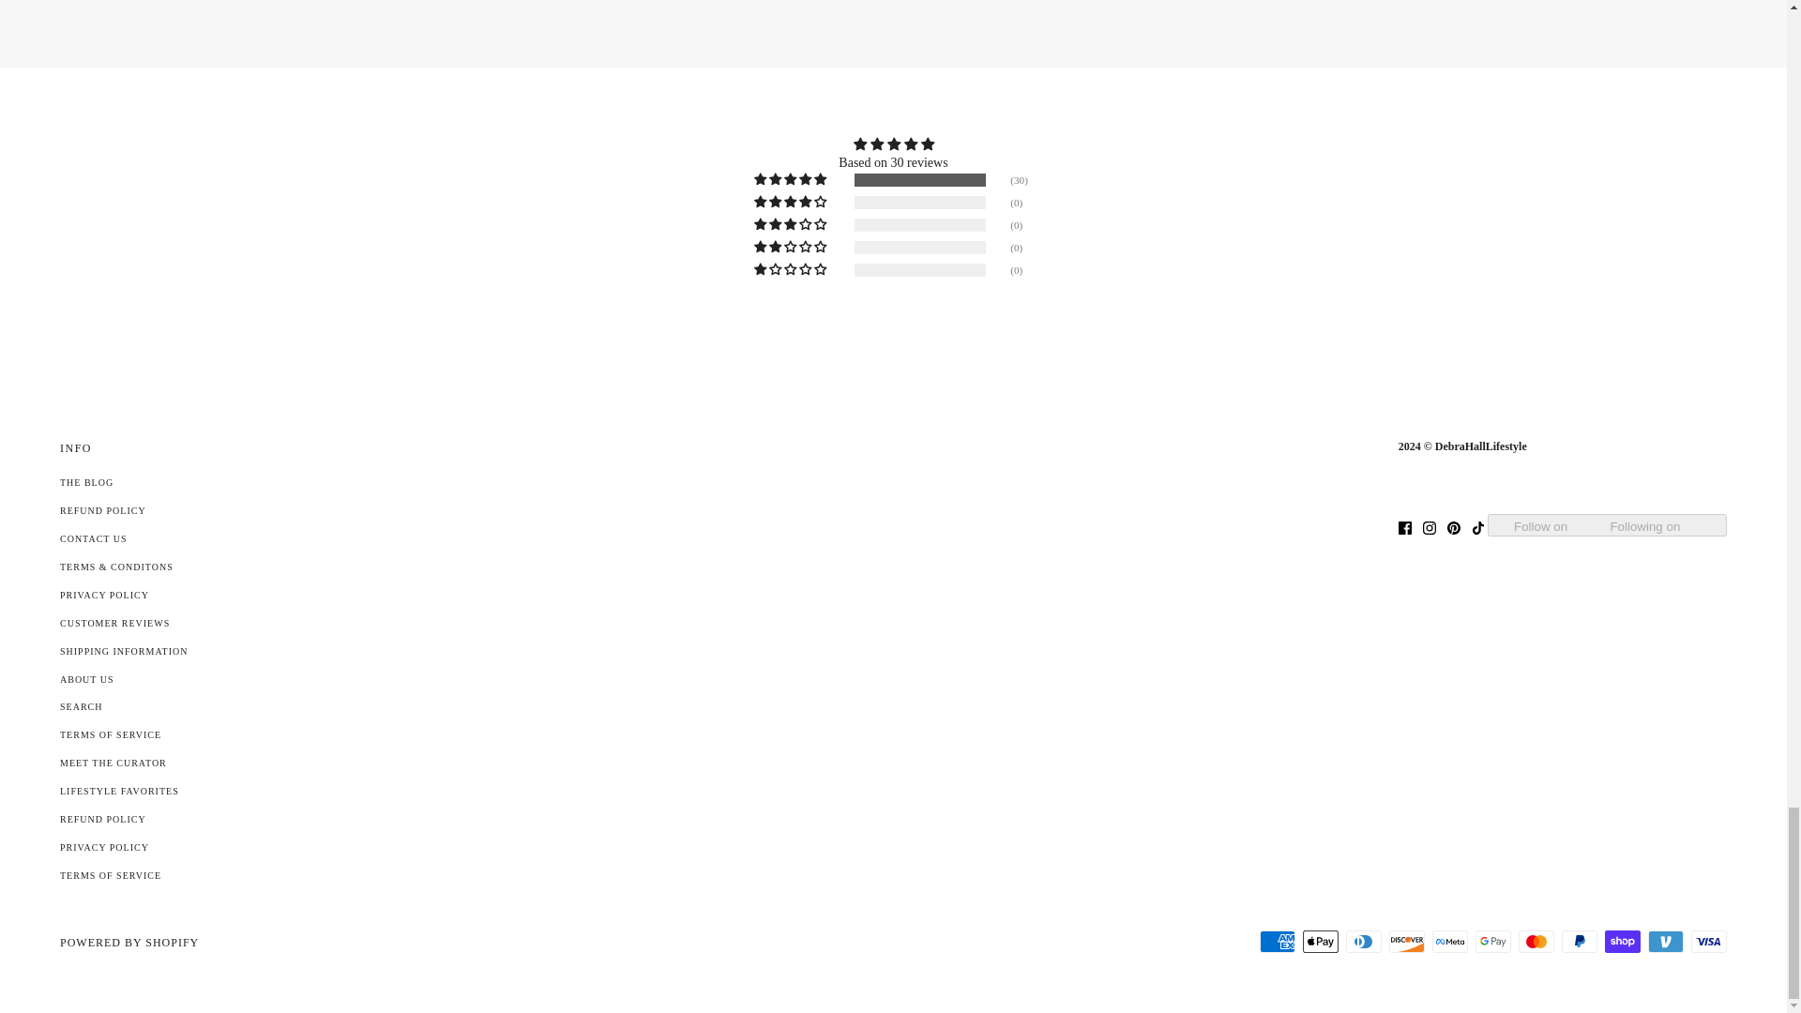 Image resolution: width=1801 pixels, height=1013 pixels. Describe the element at coordinates (111, 734) in the screenshot. I see `Terms of Service` at that location.